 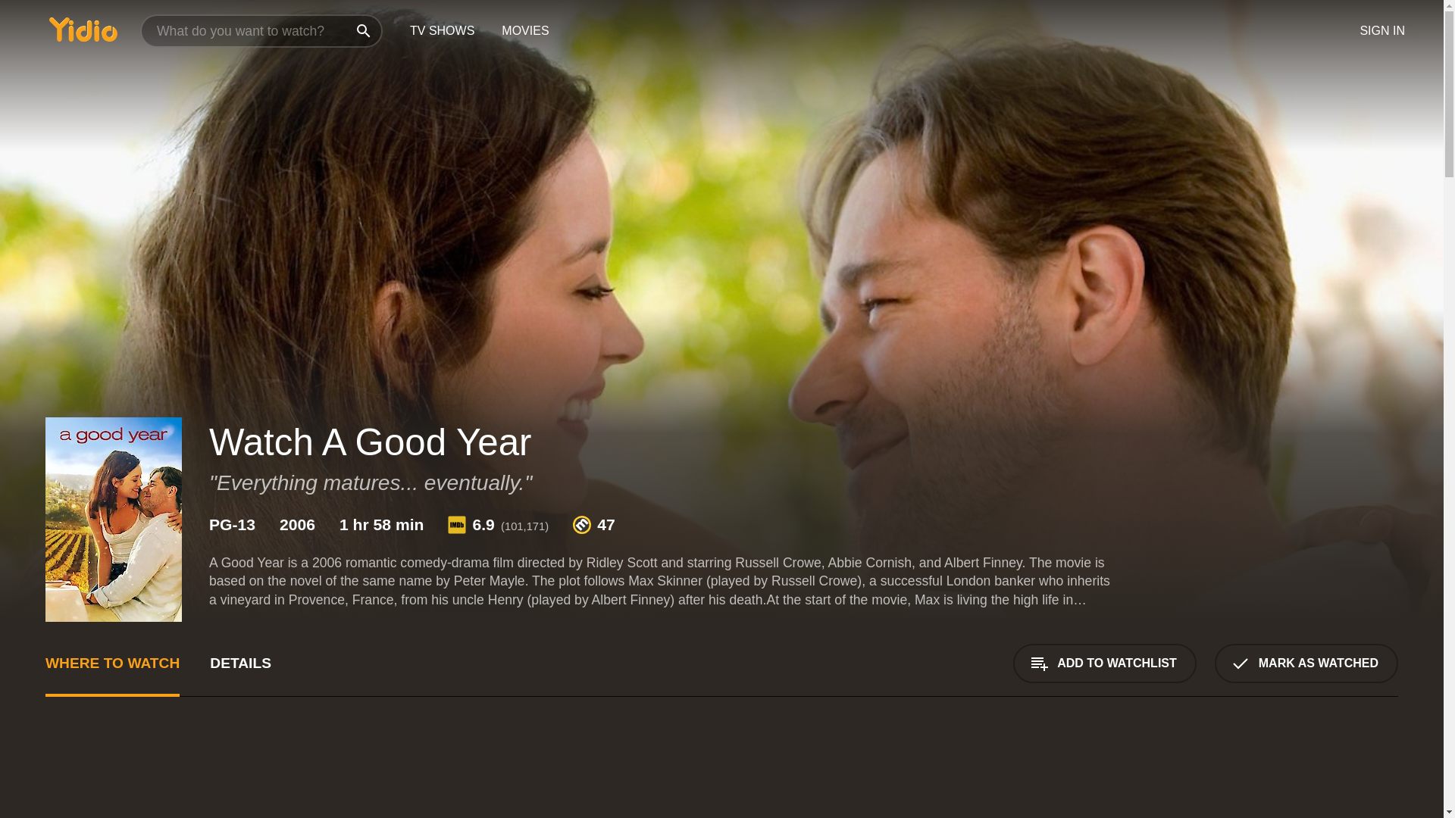 What do you see at coordinates (1306, 663) in the screenshot?
I see `MARK AS WATCHED` at bounding box center [1306, 663].